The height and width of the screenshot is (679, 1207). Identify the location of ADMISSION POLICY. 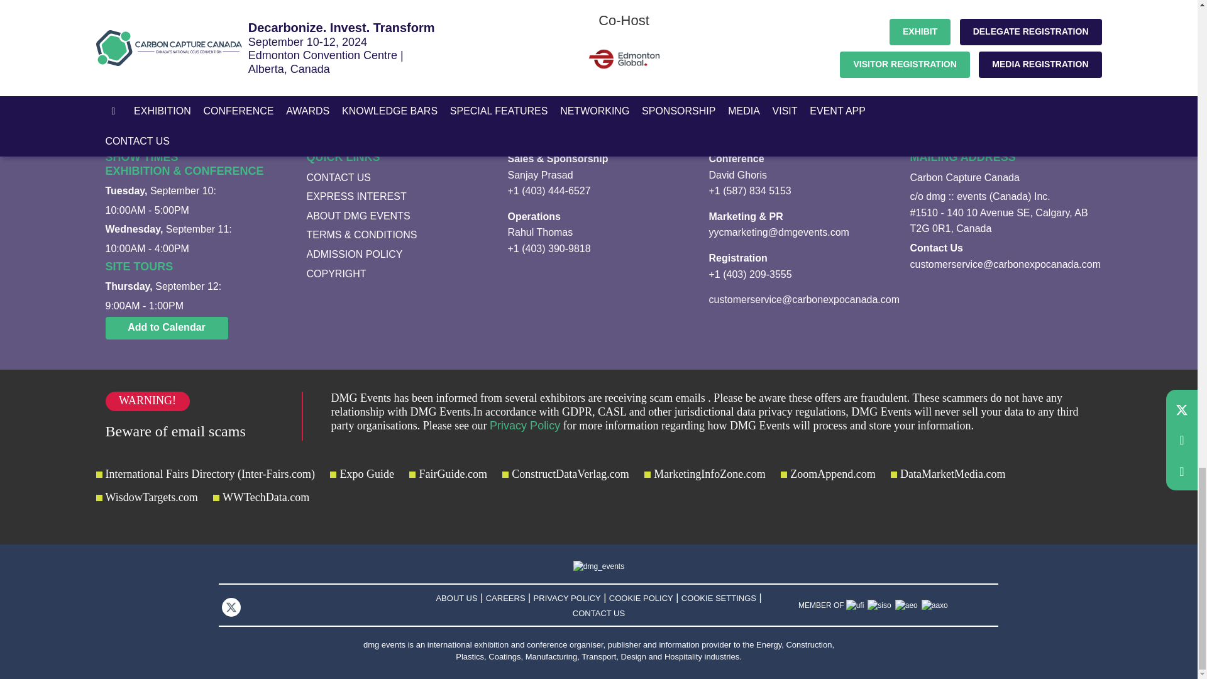
(397, 254).